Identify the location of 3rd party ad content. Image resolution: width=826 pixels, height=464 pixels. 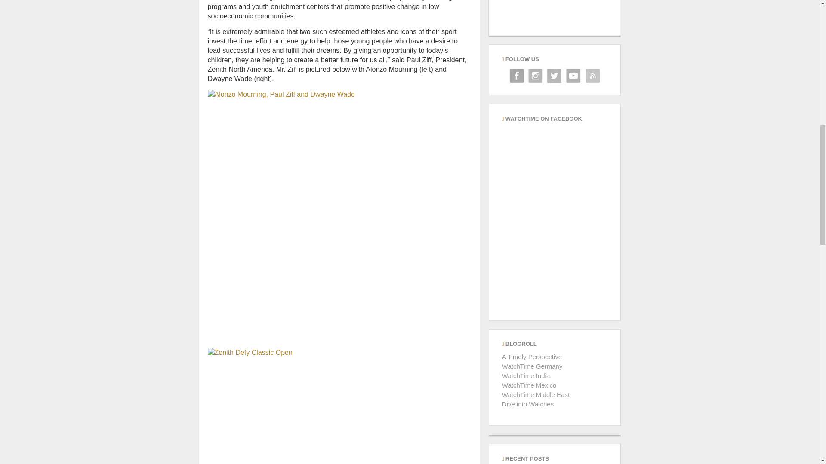
(554, 18).